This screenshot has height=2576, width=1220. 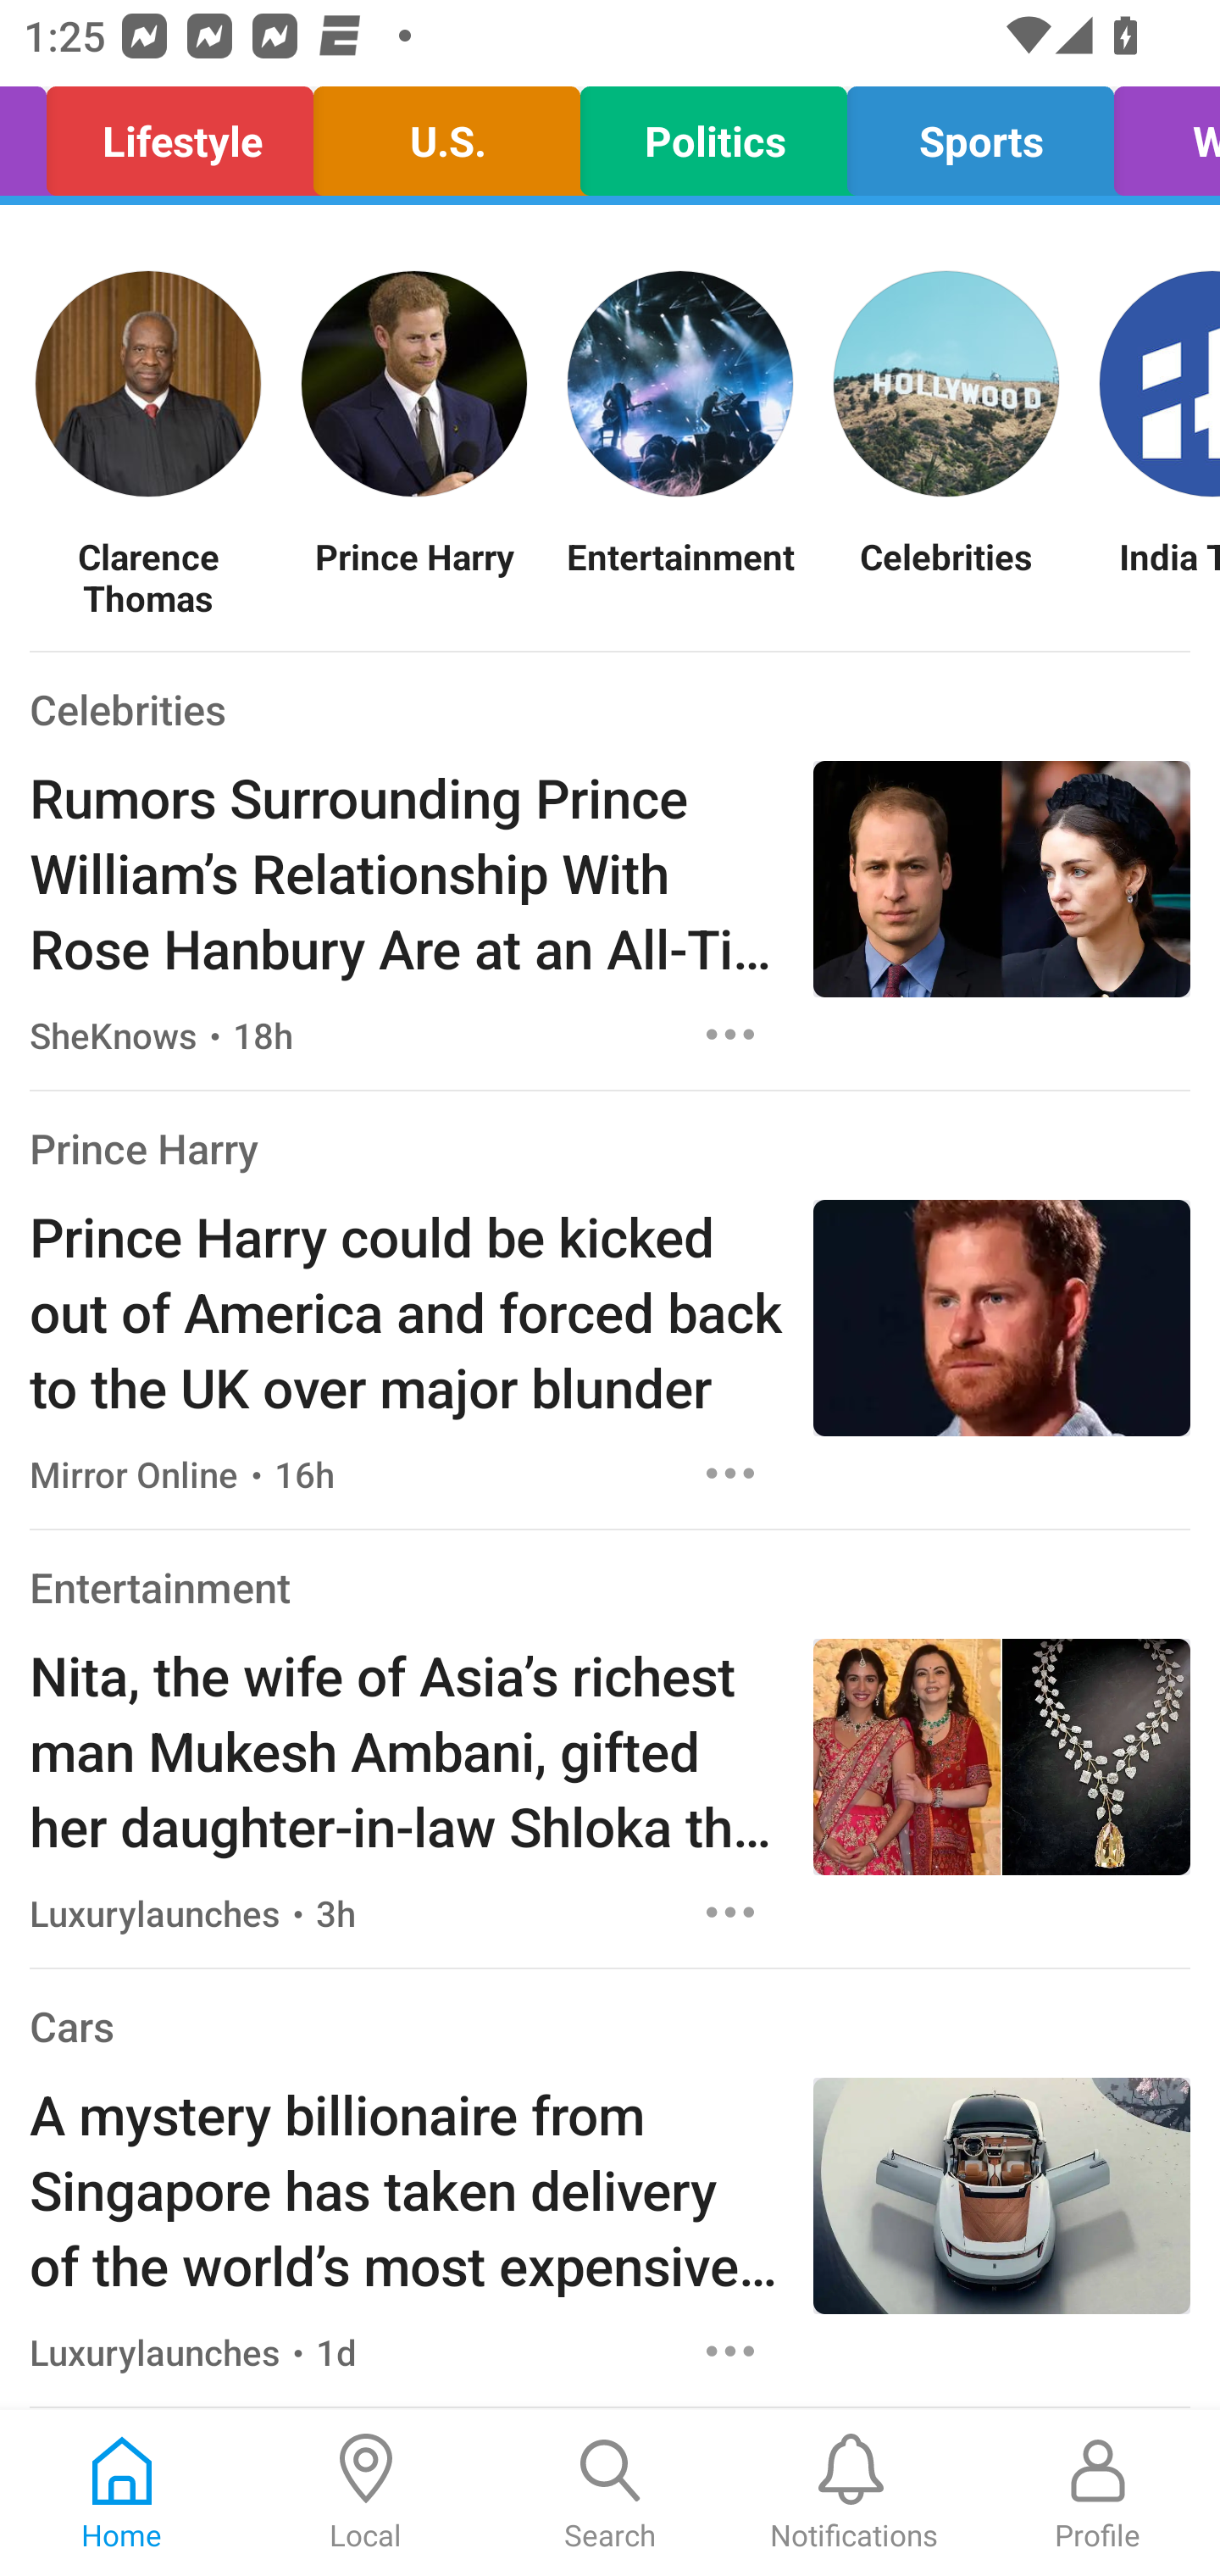 What do you see at coordinates (854, 2493) in the screenshot?
I see `Notifications` at bounding box center [854, 2493].